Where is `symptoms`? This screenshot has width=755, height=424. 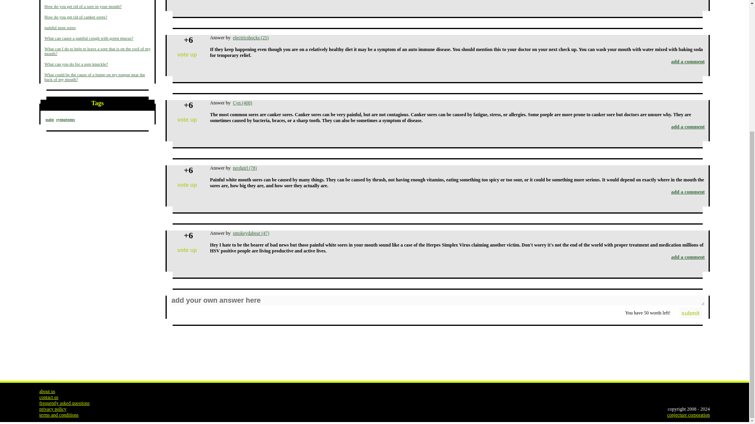 symptoms is located at coordinates (65, 119).